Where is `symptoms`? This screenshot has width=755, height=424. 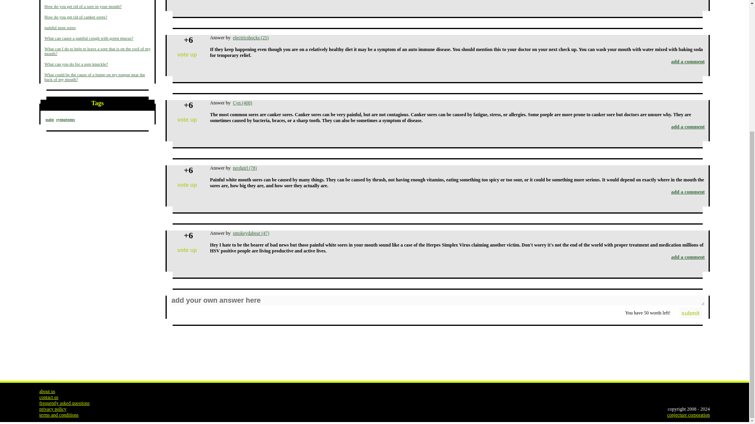 symptoms is located at coordinates (65, 119).